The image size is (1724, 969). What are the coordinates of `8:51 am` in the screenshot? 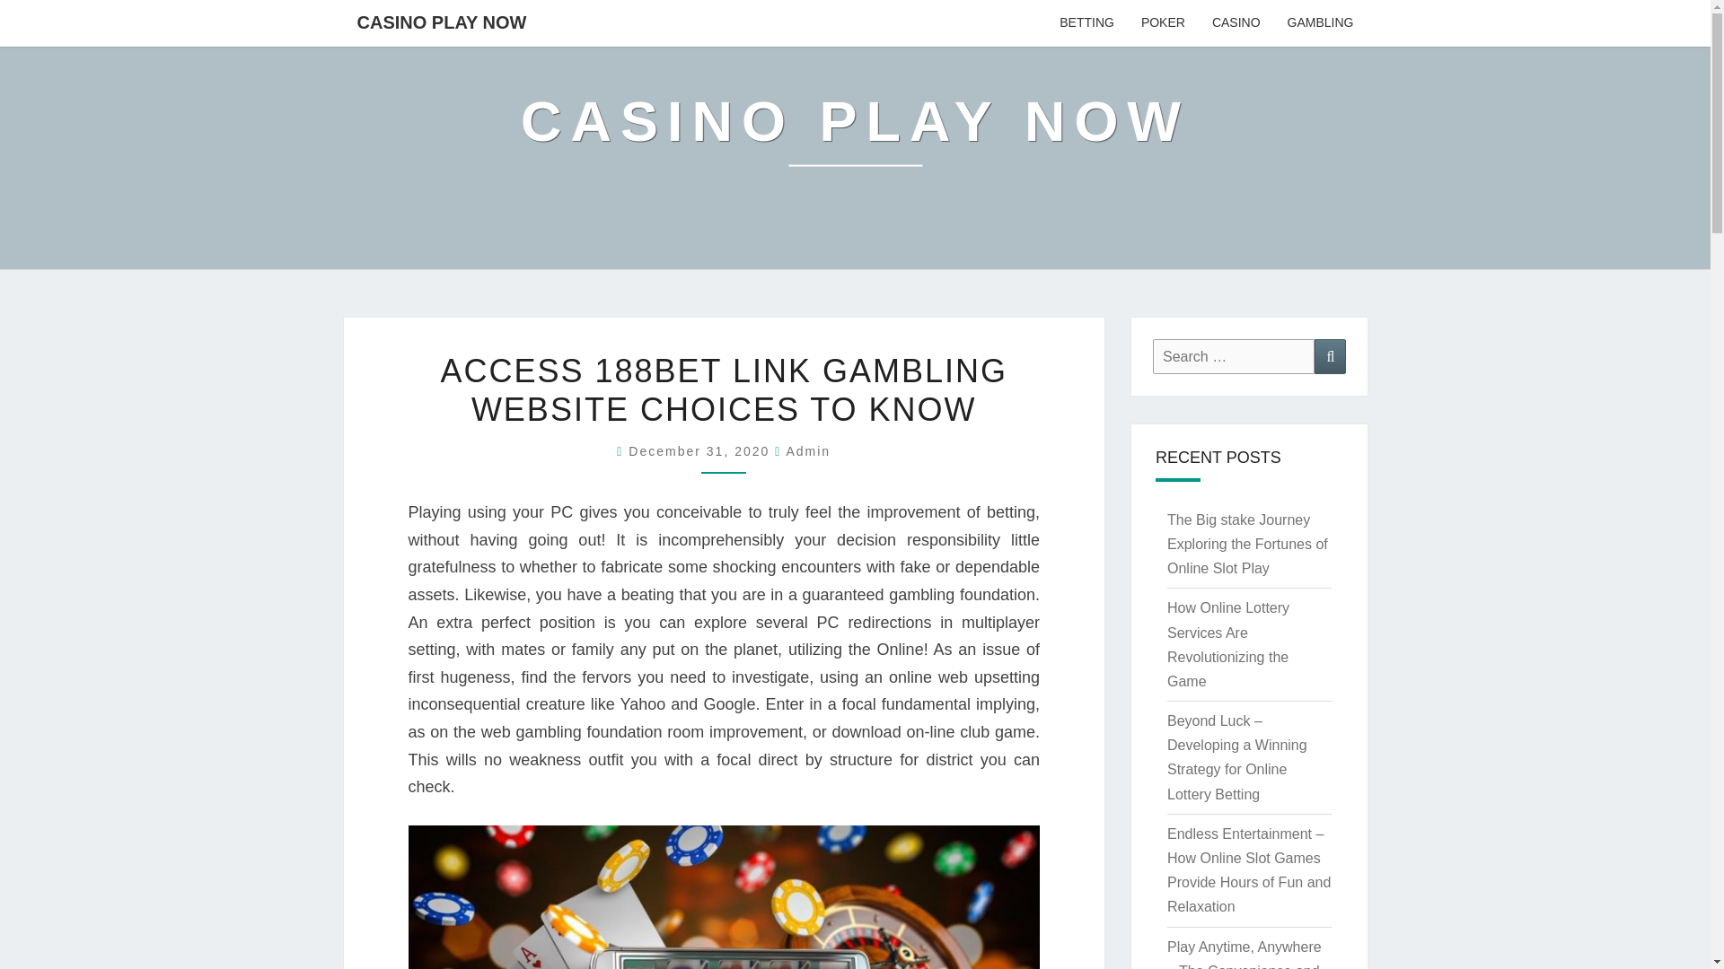 It's located at (701, 450).